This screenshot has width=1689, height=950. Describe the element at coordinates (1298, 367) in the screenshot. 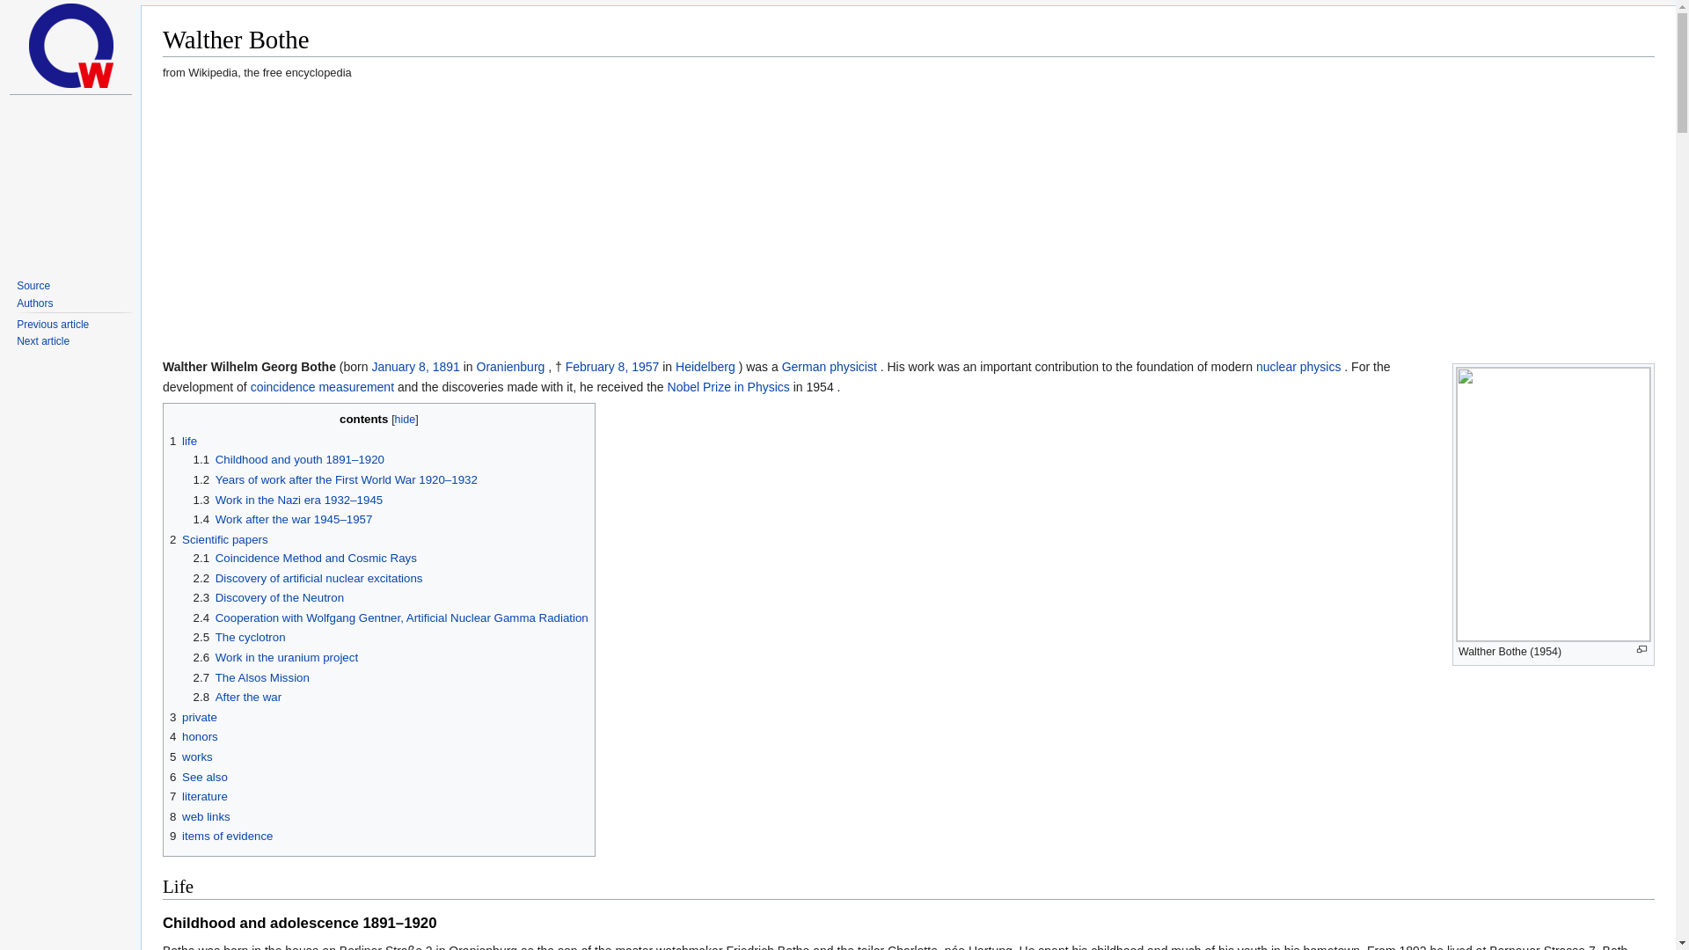

I see `nuclear physics` at that location.